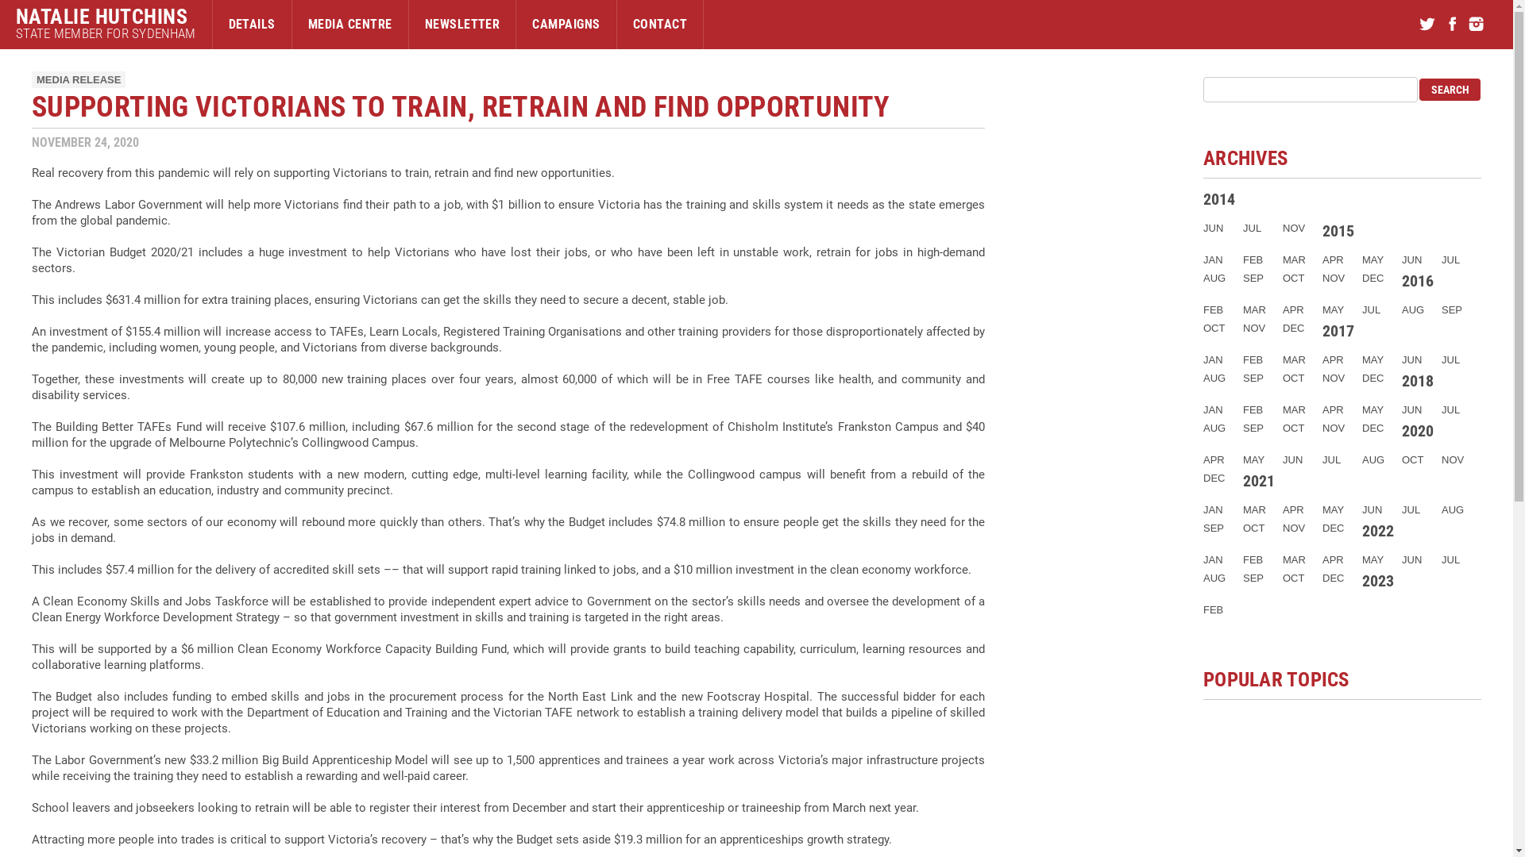 This screenshot has height=857, width=1525. I want to click on OCT, so click(1293, 378).